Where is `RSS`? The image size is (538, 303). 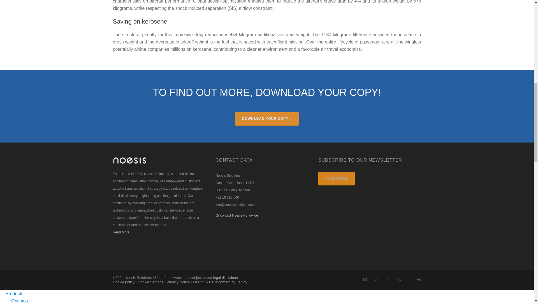
RSS is located at coordinates (410, 277).